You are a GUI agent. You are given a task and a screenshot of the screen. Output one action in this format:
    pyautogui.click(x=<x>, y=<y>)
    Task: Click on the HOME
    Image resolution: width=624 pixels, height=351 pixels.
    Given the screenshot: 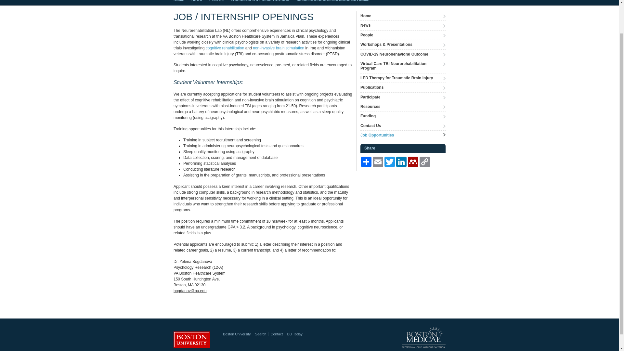 What is the action you would take?
    pyautogui.click(x=179, y=3)
    